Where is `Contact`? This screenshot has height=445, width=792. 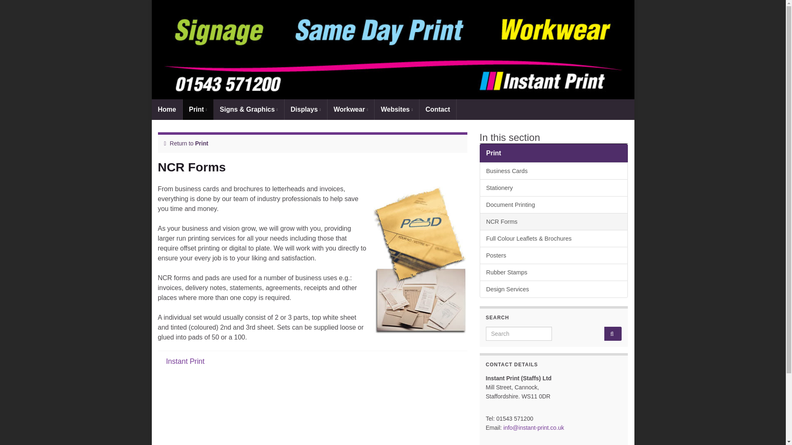
Contact is located at coordinates (438, 109).